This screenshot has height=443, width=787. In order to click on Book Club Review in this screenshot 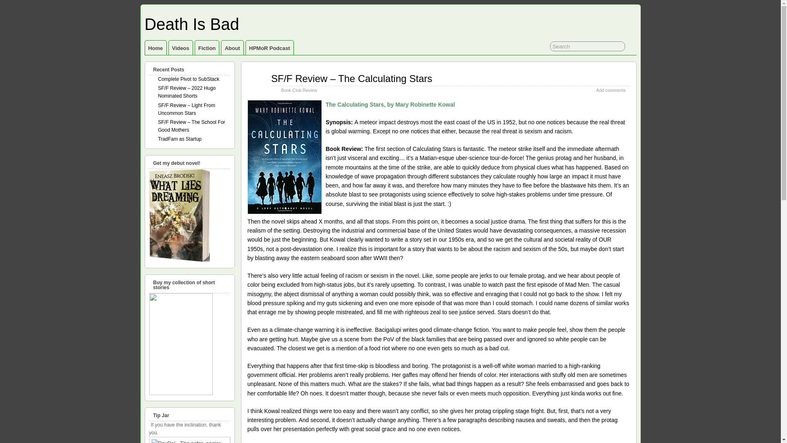, I will do `click(299, 90)`.